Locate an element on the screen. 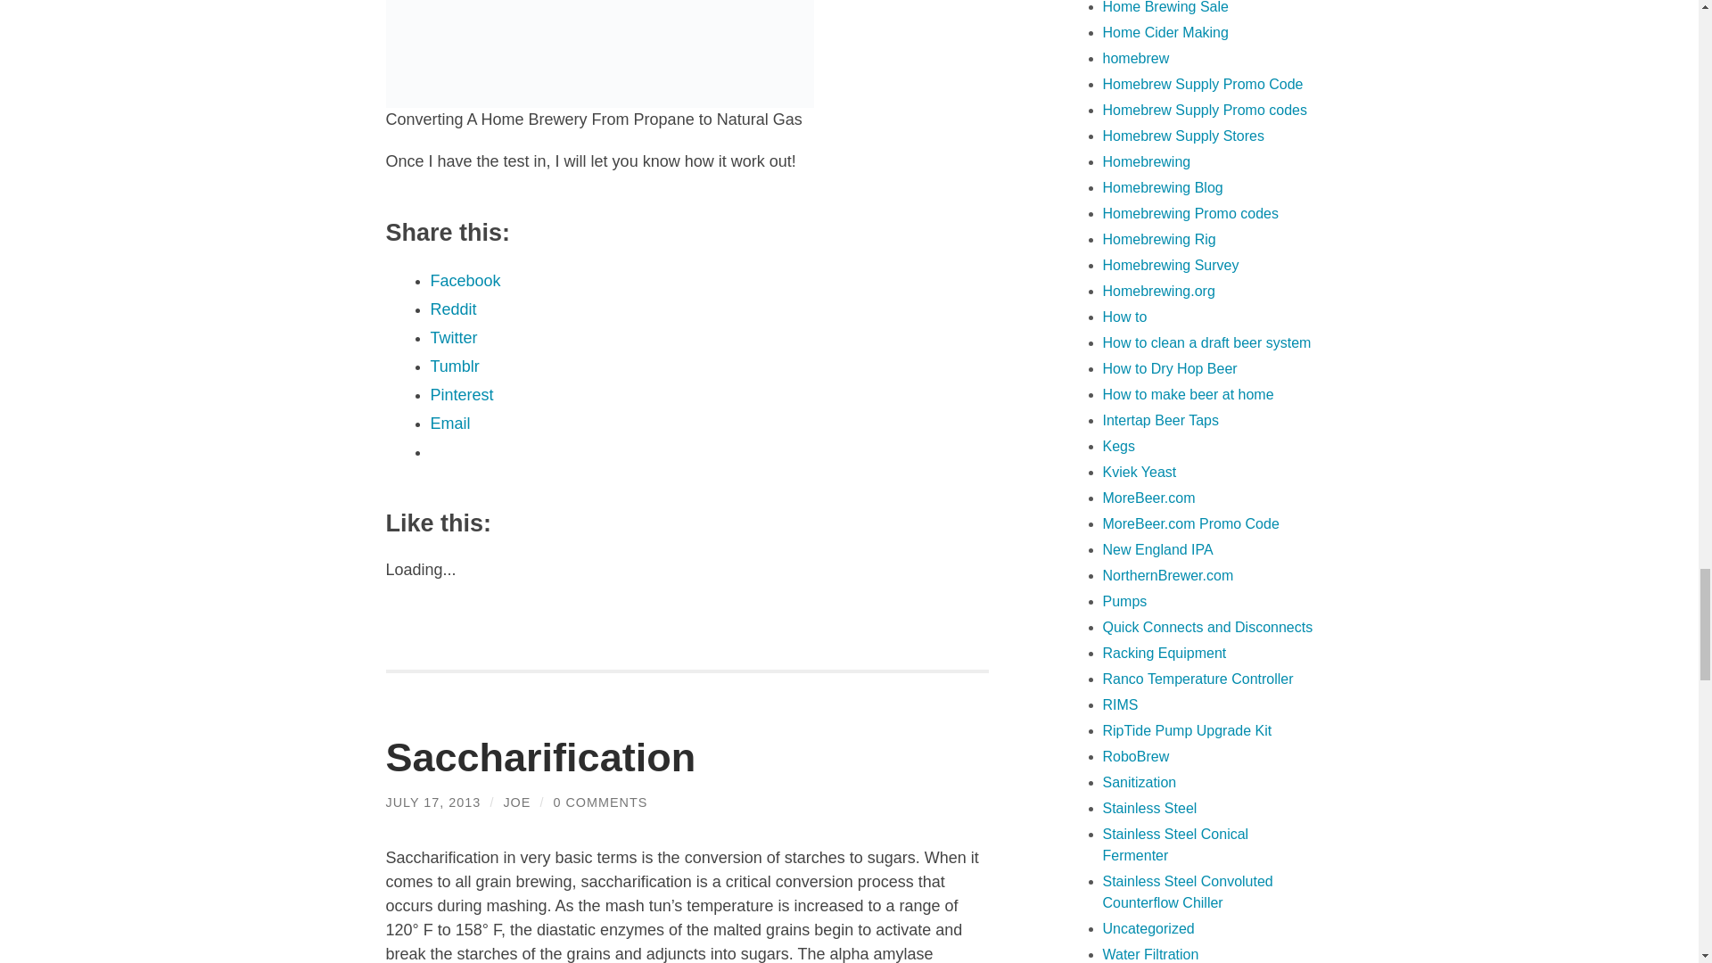 This screenshot has height=963, width=1712. Click to email a link to a friend is located at coordinates (449, 423).